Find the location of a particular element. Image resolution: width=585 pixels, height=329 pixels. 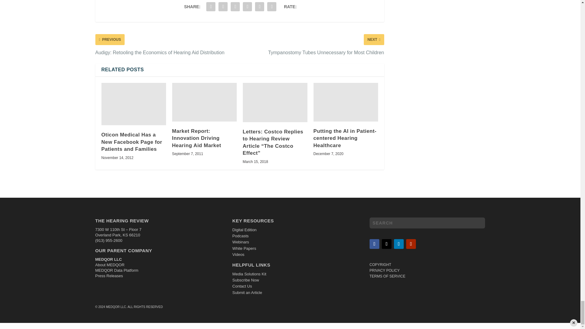

Share "HR 2008 Web Site Review" via Buffer is located at coordinates (247, 7).